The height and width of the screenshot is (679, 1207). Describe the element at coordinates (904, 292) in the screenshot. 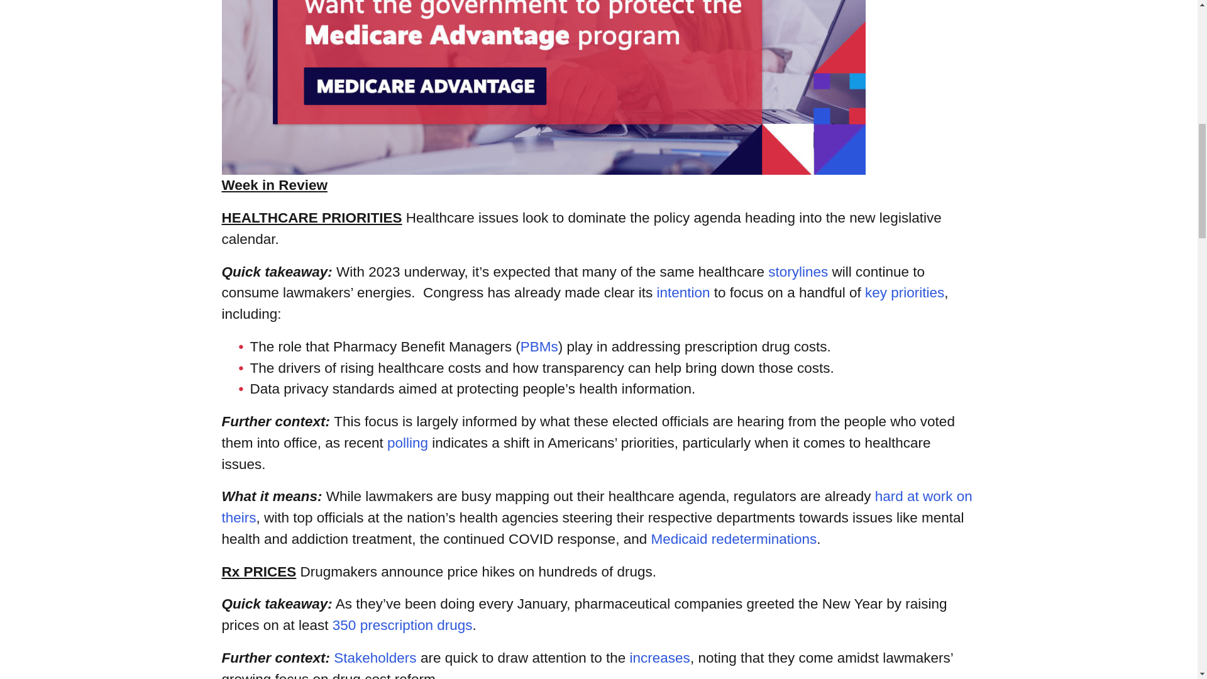

I see `key priorities` at that location.